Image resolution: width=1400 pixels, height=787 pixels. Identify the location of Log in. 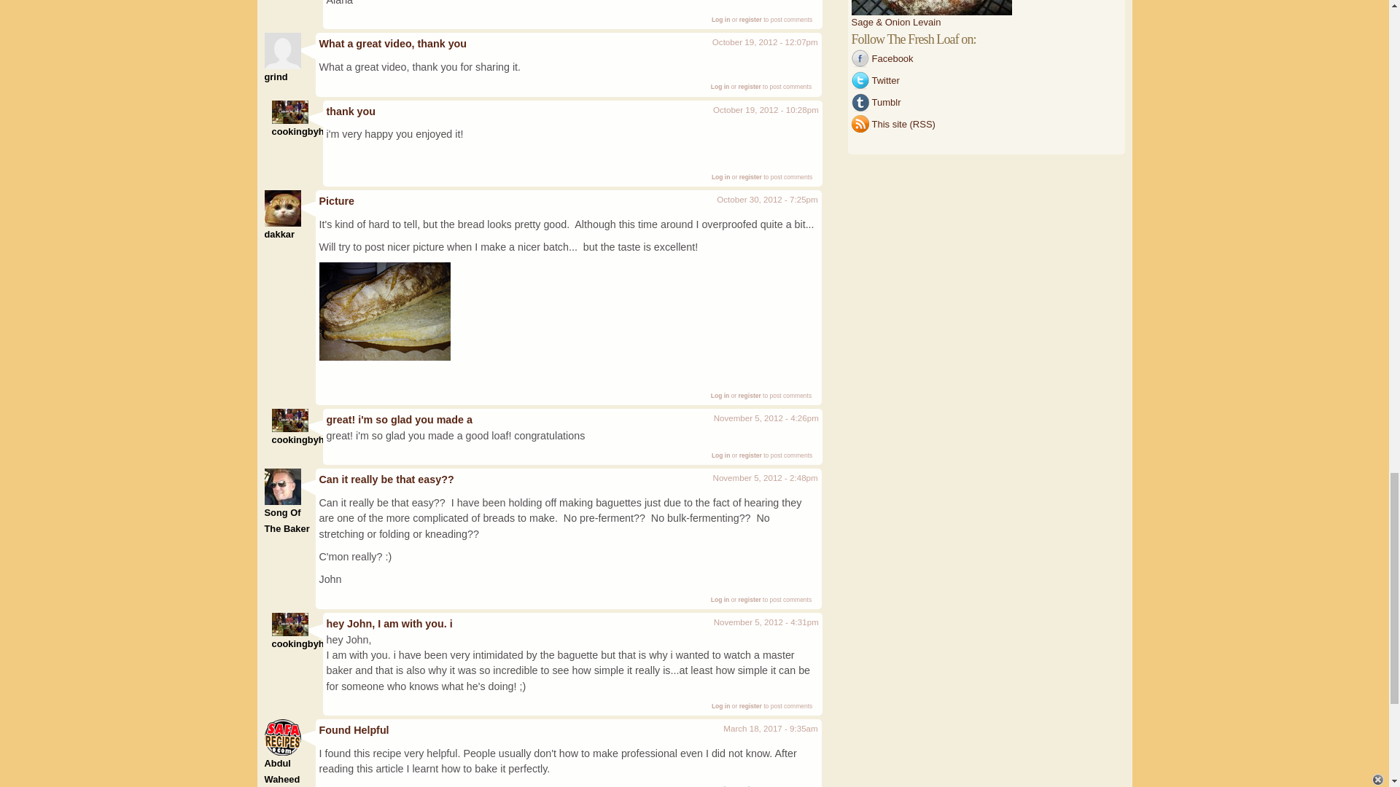
(720, 19).